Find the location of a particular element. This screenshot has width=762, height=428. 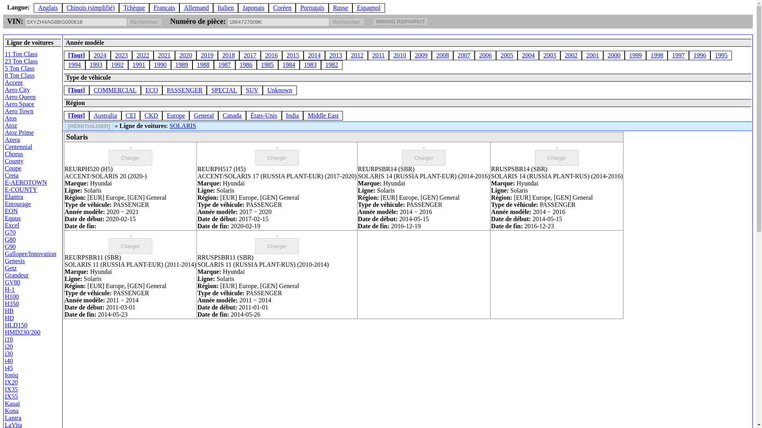

Japanese is located at coordinates (253, 8).